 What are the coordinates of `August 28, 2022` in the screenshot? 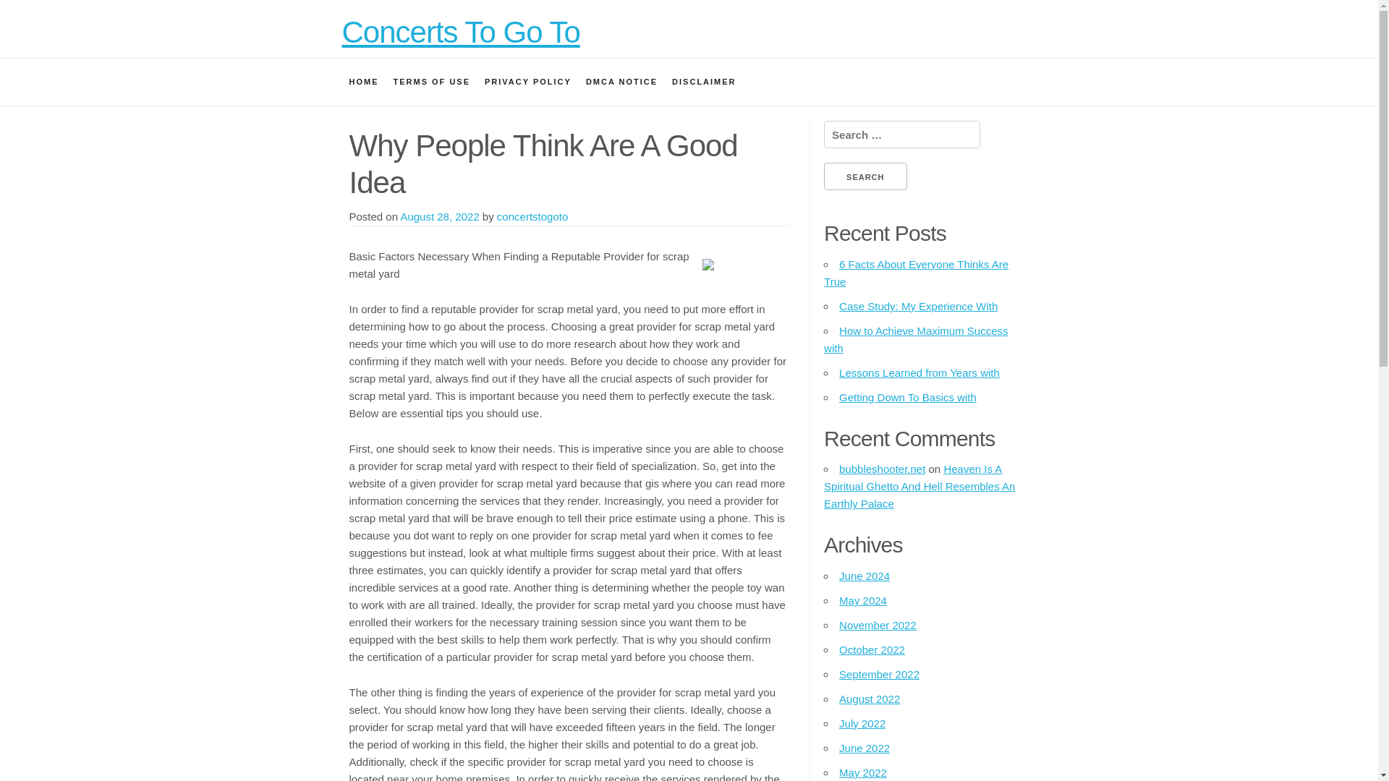 It's located at (439, 215).